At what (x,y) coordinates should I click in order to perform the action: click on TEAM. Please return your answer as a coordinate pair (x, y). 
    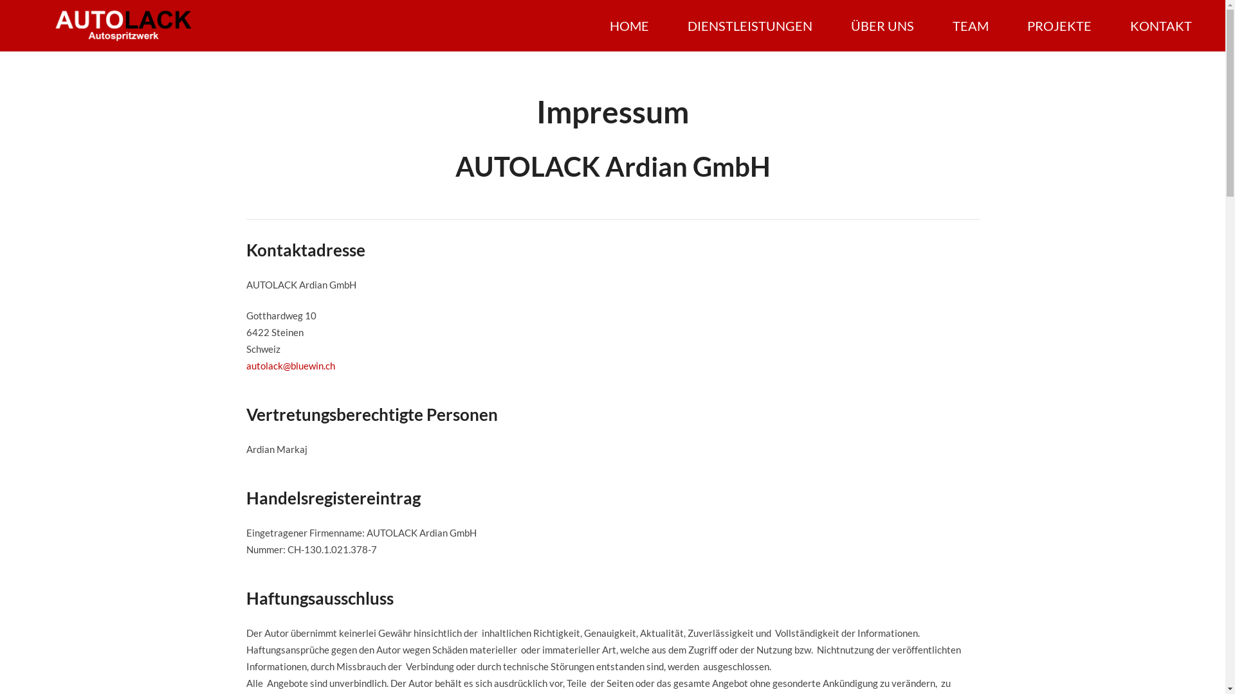
    Looking at the image, I should click on (971, 26).